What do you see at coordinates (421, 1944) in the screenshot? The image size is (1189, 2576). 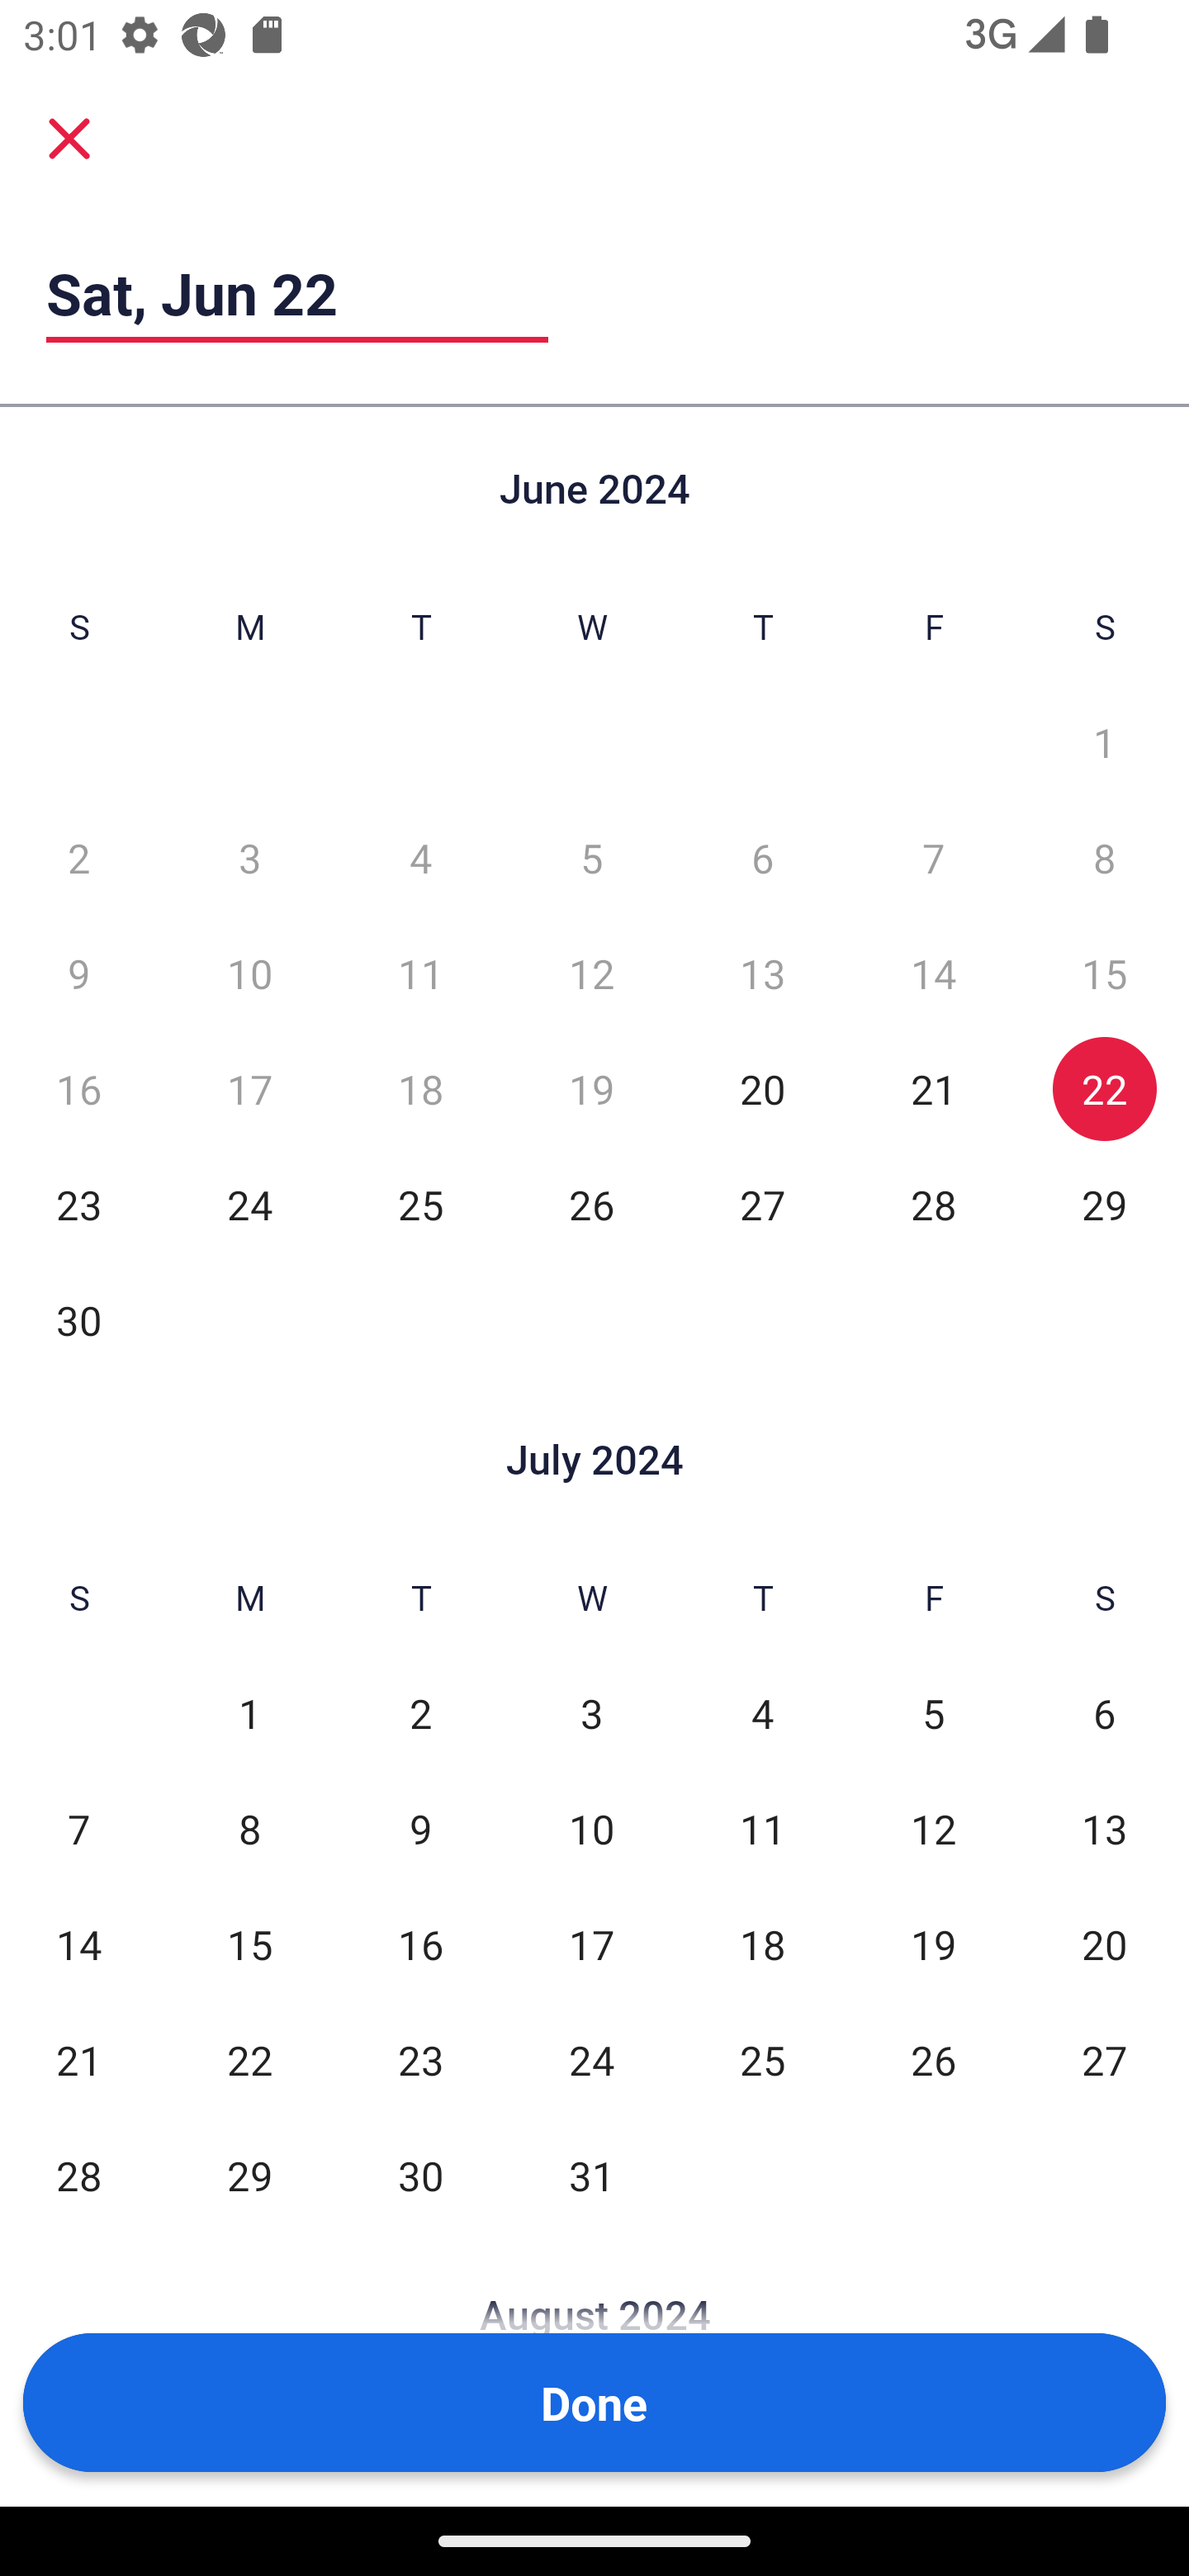 I see `16 Tue, Jul 16, Not Selected` at bounding box center [421, 1944].